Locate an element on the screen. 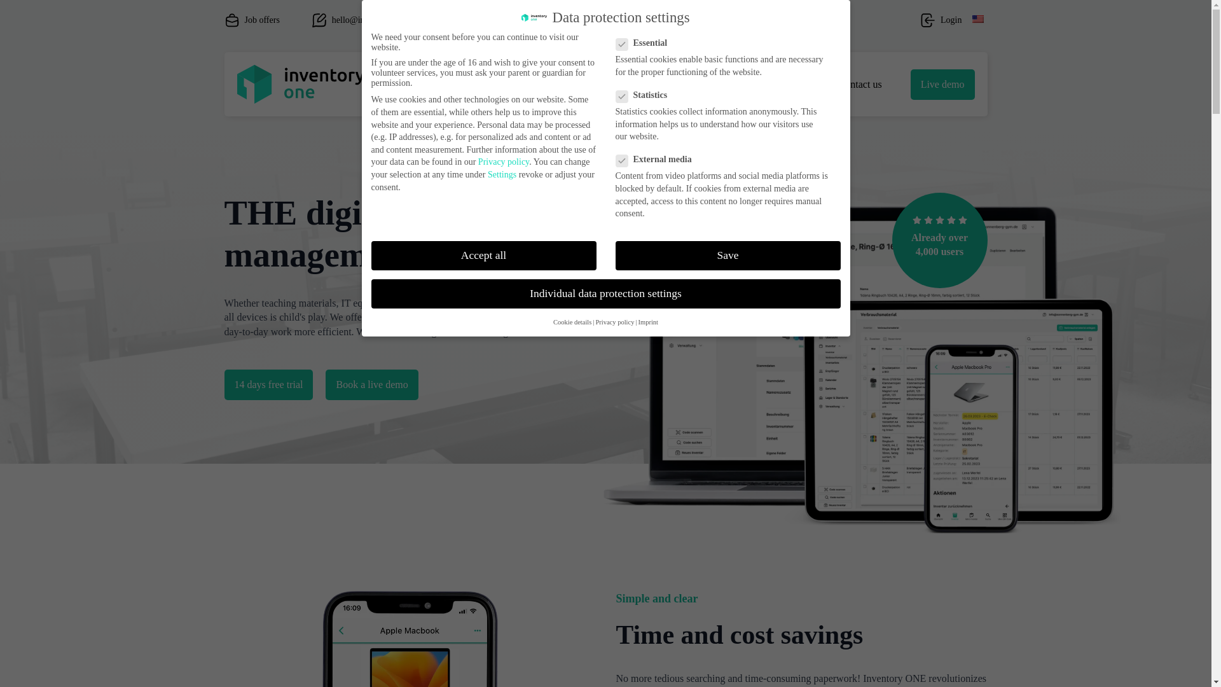 The image size is (1221, 687). 14 days free trial is located at coordinates (268, 384).